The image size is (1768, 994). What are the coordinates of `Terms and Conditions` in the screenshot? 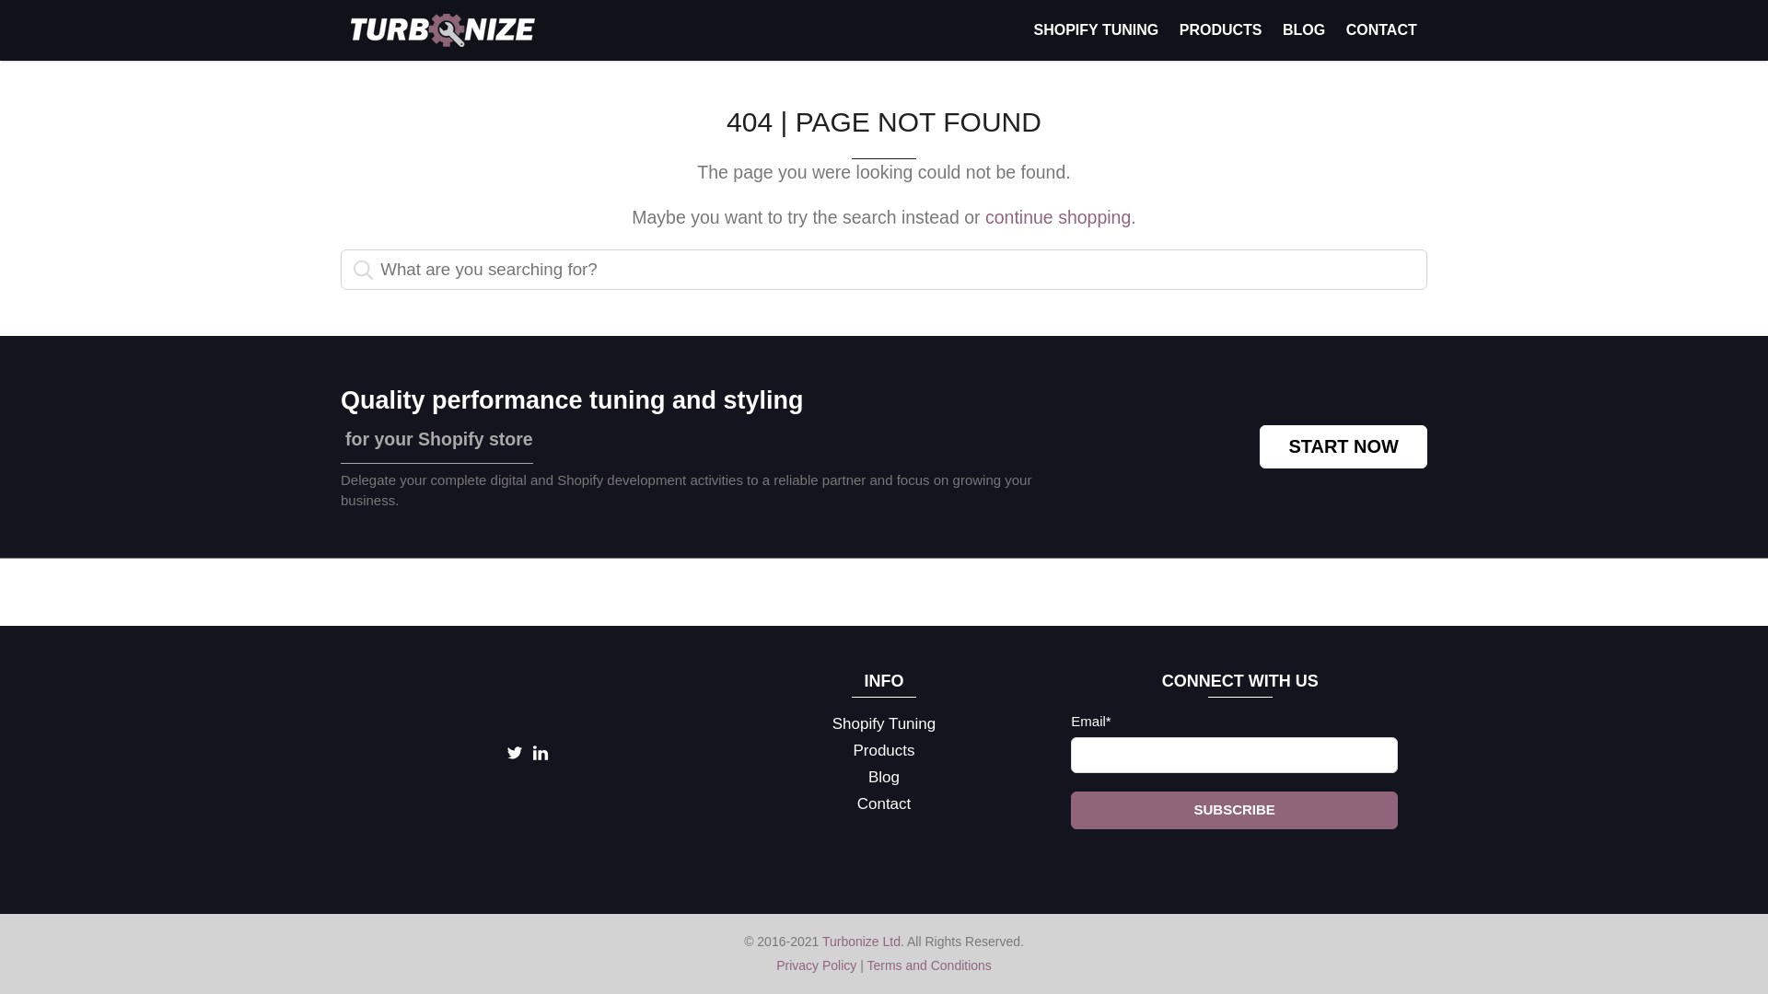 It's located at (928, 965).